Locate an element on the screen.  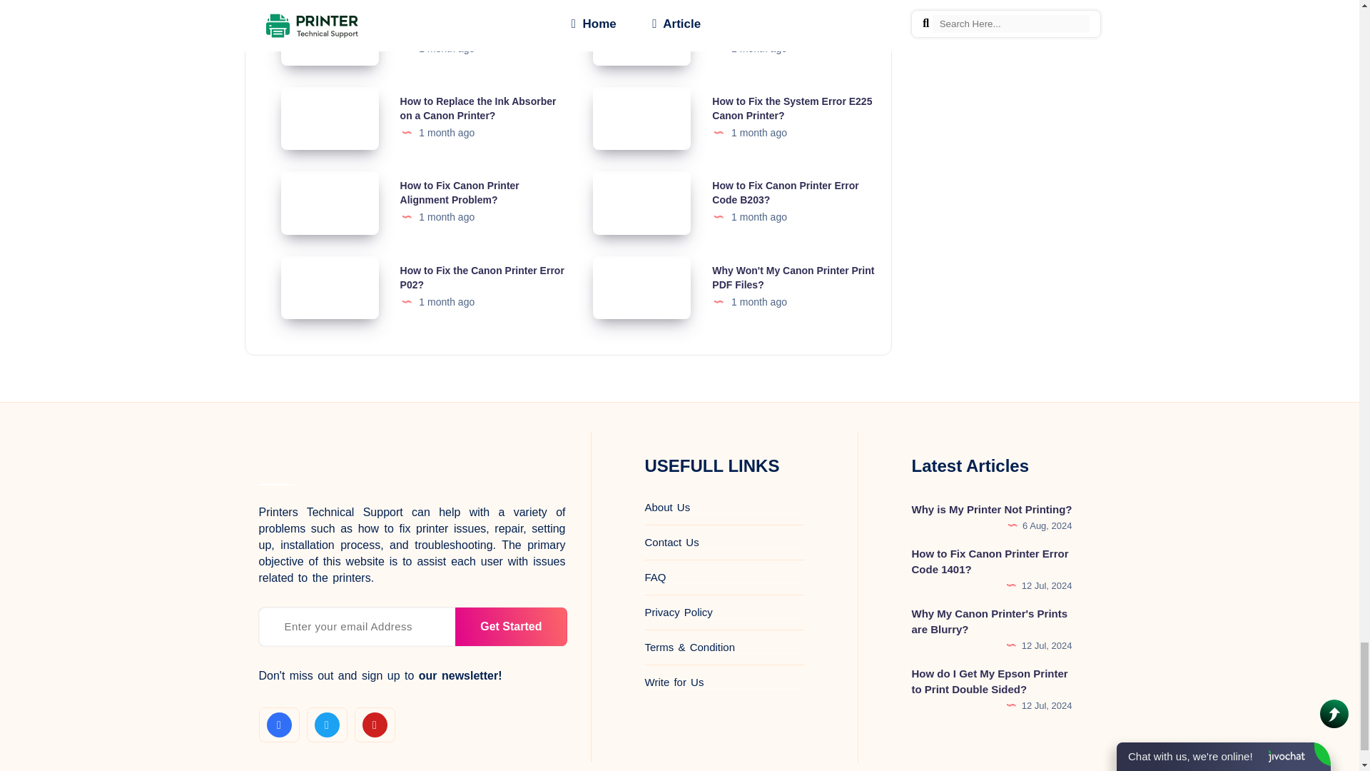
How to Replace the Ink Absorber on a Canon Printer? is located at coordinates (478, 108).